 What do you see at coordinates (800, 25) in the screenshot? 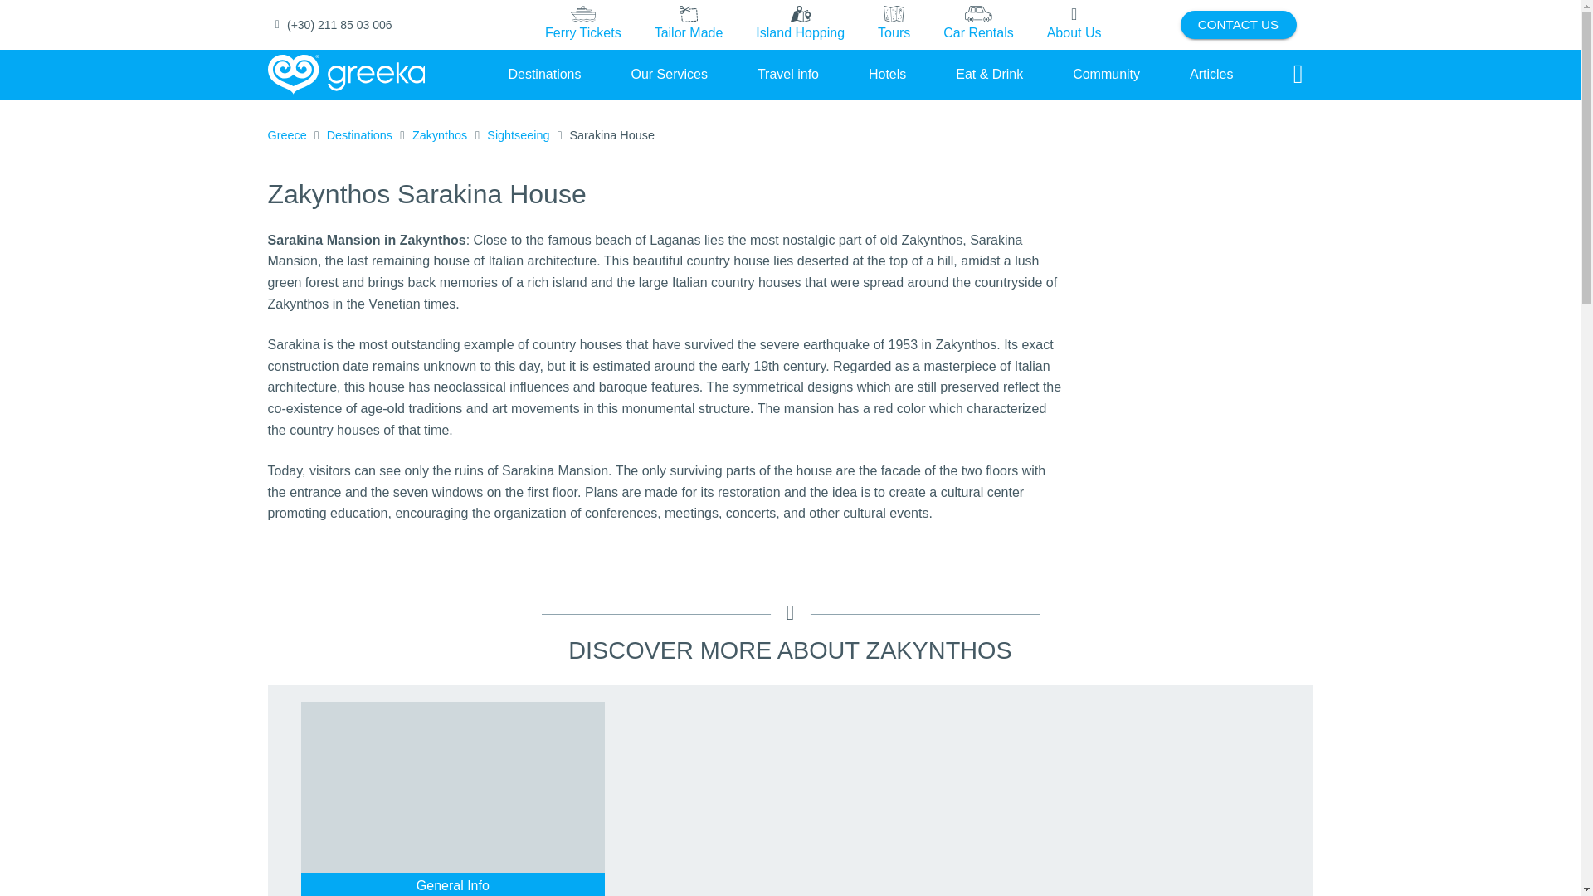
I see `Island hopping` at bounding box center [800, 25].